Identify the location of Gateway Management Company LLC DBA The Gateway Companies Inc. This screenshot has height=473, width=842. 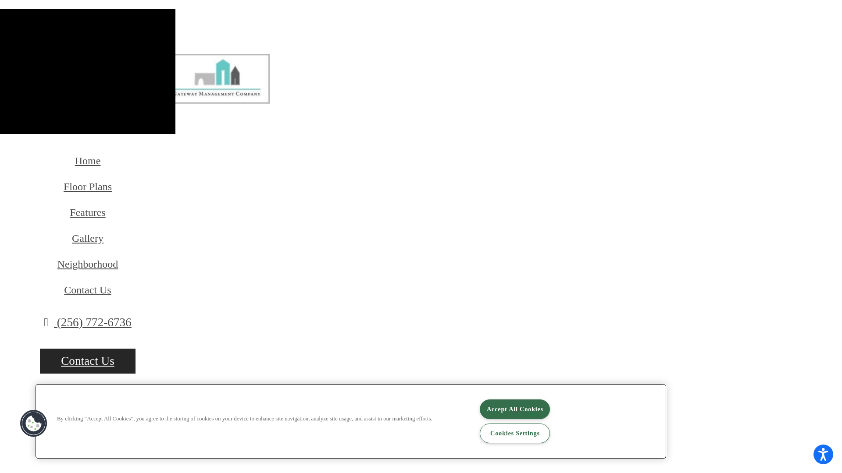
(208, 80).